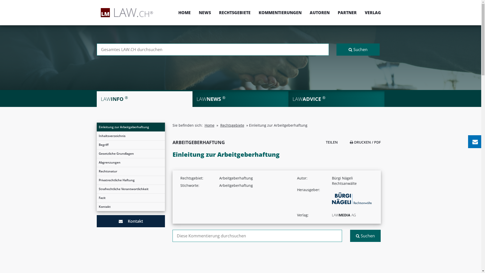  What do you see at coordinates (213, 50) in the screenshot?
I see `Suchen nach:` at bounding box center [213, 50].